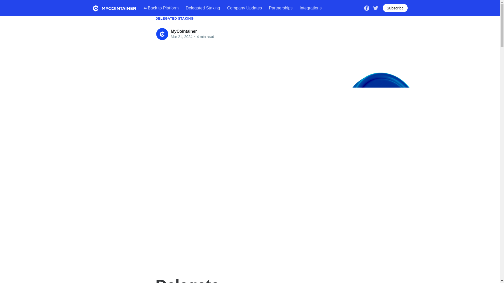  What do you see at coordinates (245, 8) in the screenshot?
I see `Company Updates` at bounding box center [245, 8].